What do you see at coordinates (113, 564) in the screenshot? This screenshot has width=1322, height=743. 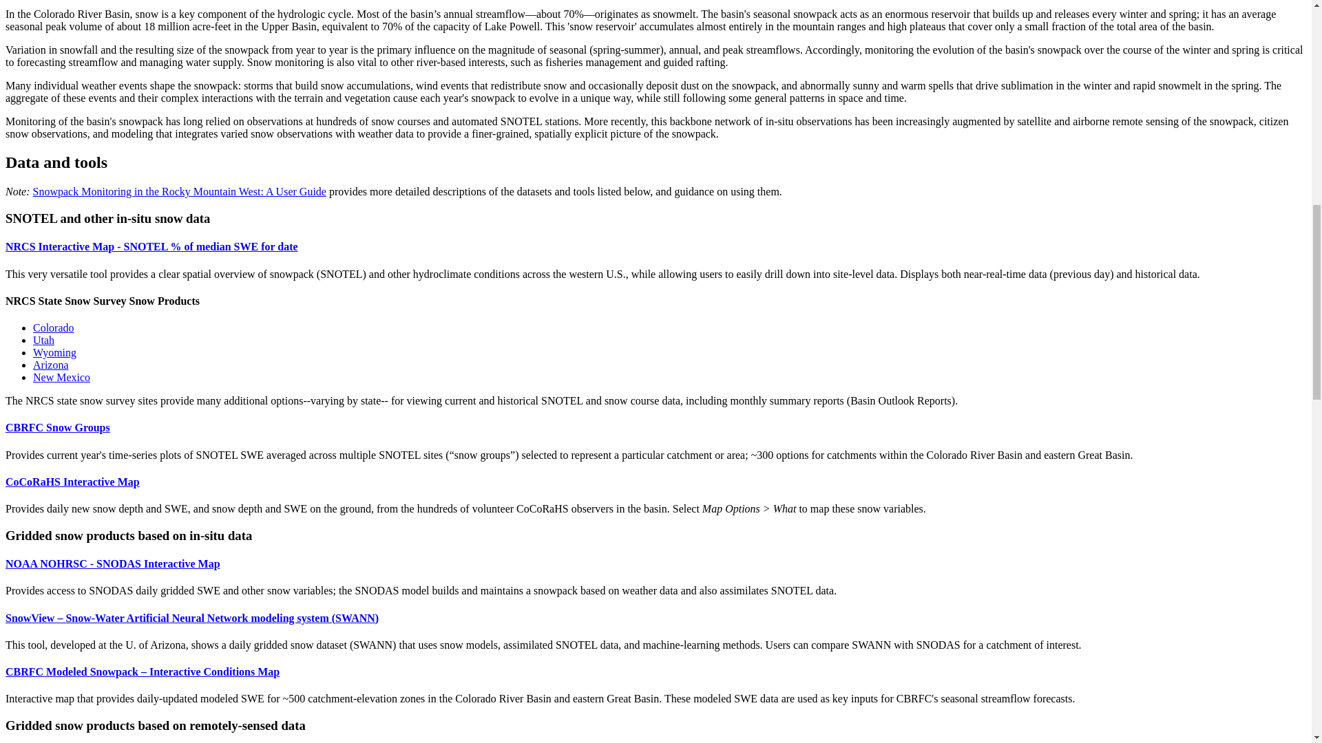 I see `NOAA NOHRSC - SNODAS Interactive Map` at bounding box center [113, 564].